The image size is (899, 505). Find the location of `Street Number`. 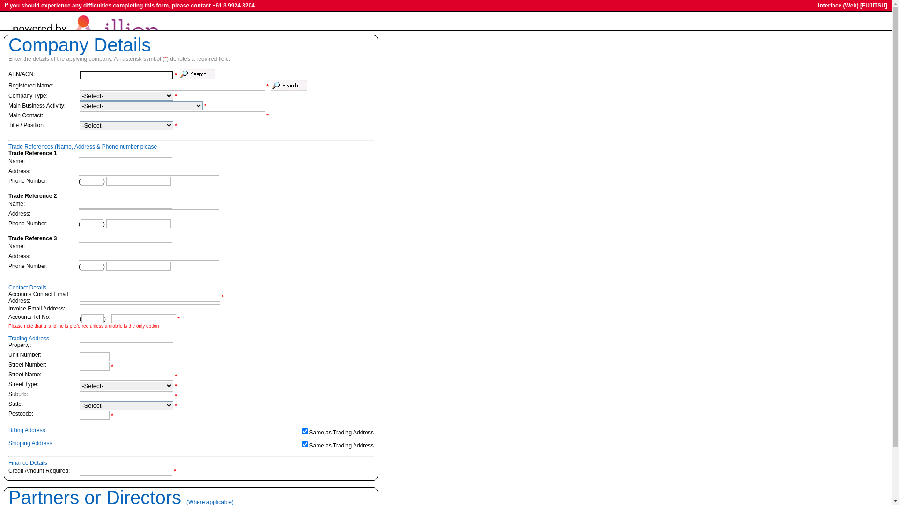

Street Number is located at coordinates (95, 367).